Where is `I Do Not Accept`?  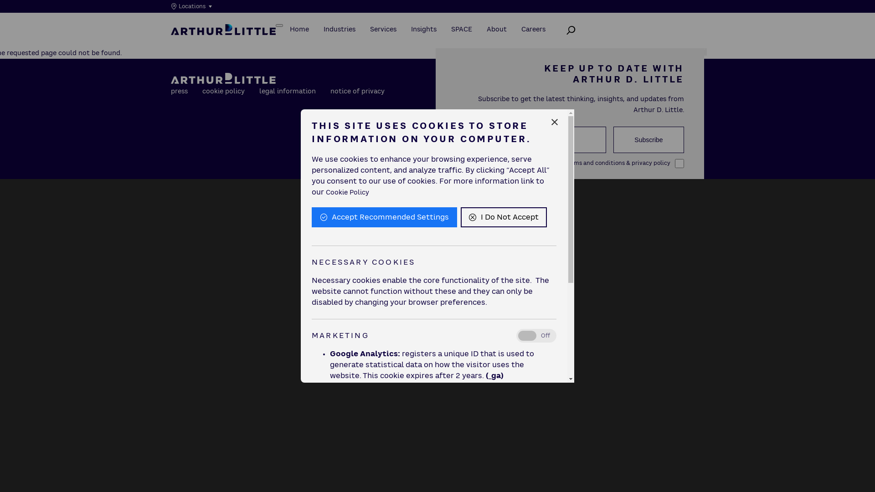 I Do Not Accept is located at coordinates (504, 217).